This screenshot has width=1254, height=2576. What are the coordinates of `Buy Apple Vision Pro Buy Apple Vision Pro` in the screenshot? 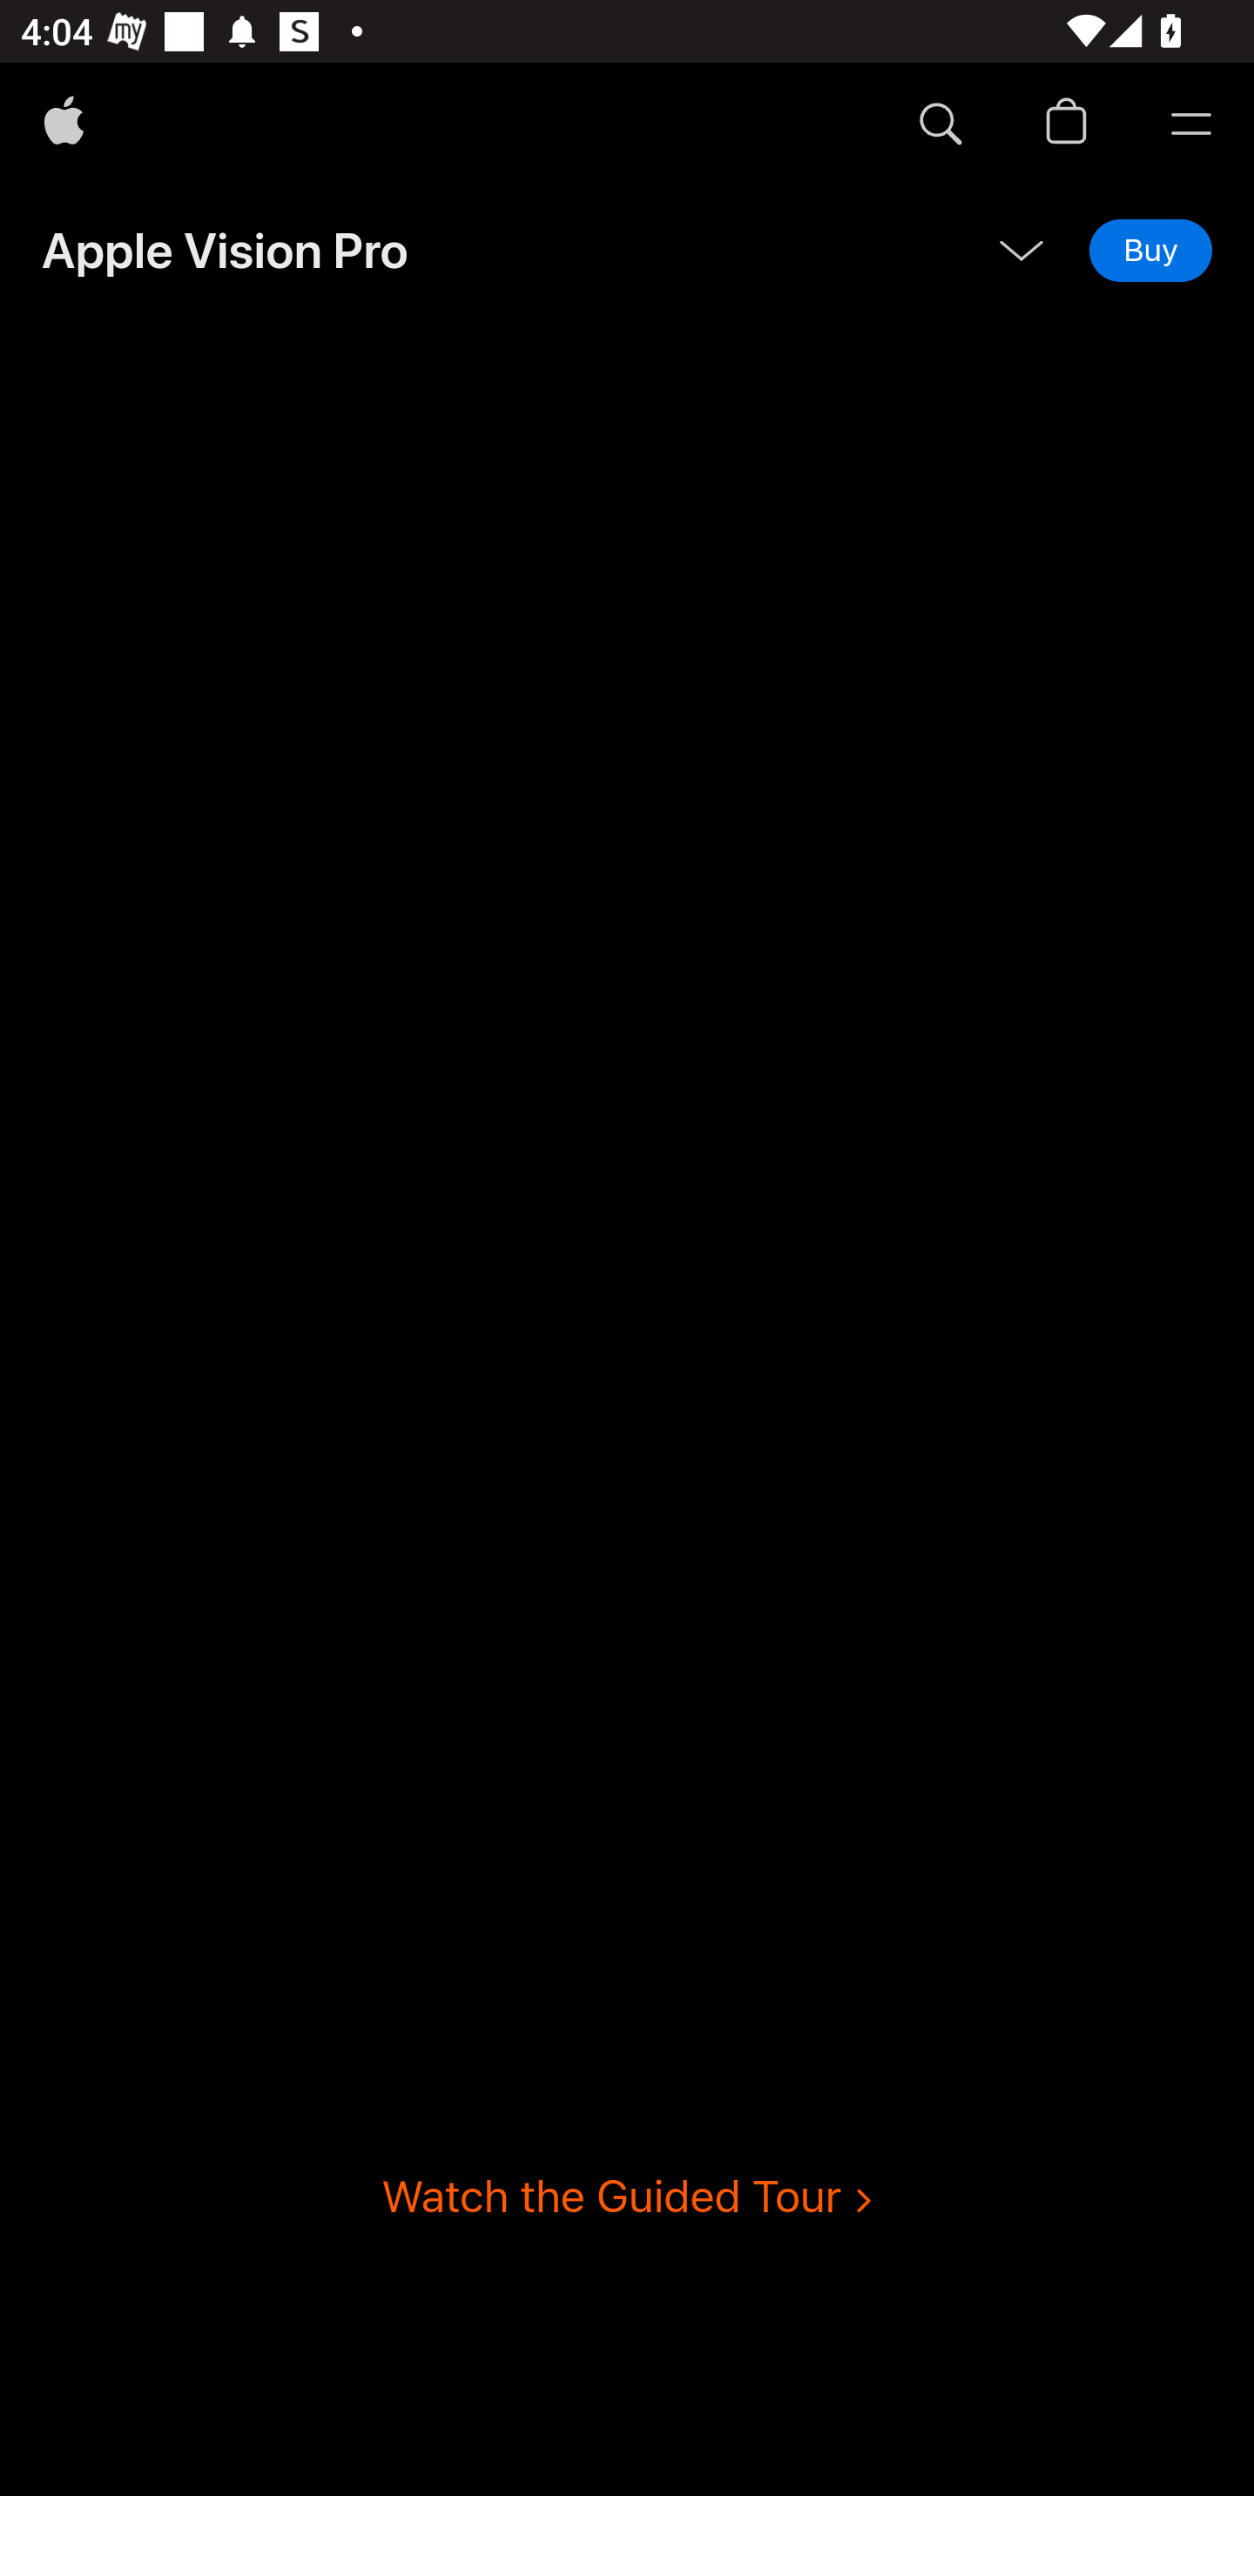 It's located at (1151, 249).